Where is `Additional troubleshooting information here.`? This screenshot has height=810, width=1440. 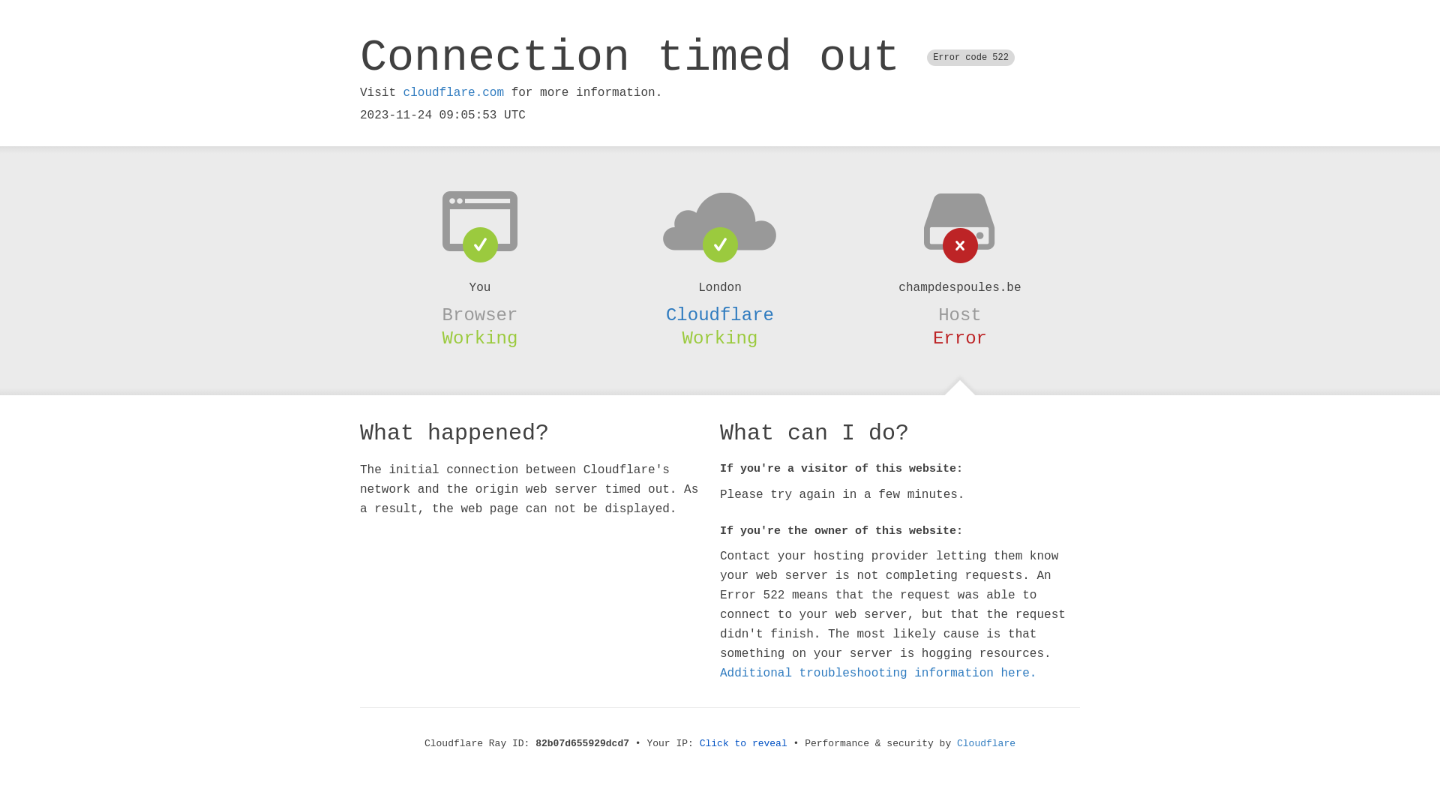
Additional troubleshooting information here. is located at coordinates (878, 673).